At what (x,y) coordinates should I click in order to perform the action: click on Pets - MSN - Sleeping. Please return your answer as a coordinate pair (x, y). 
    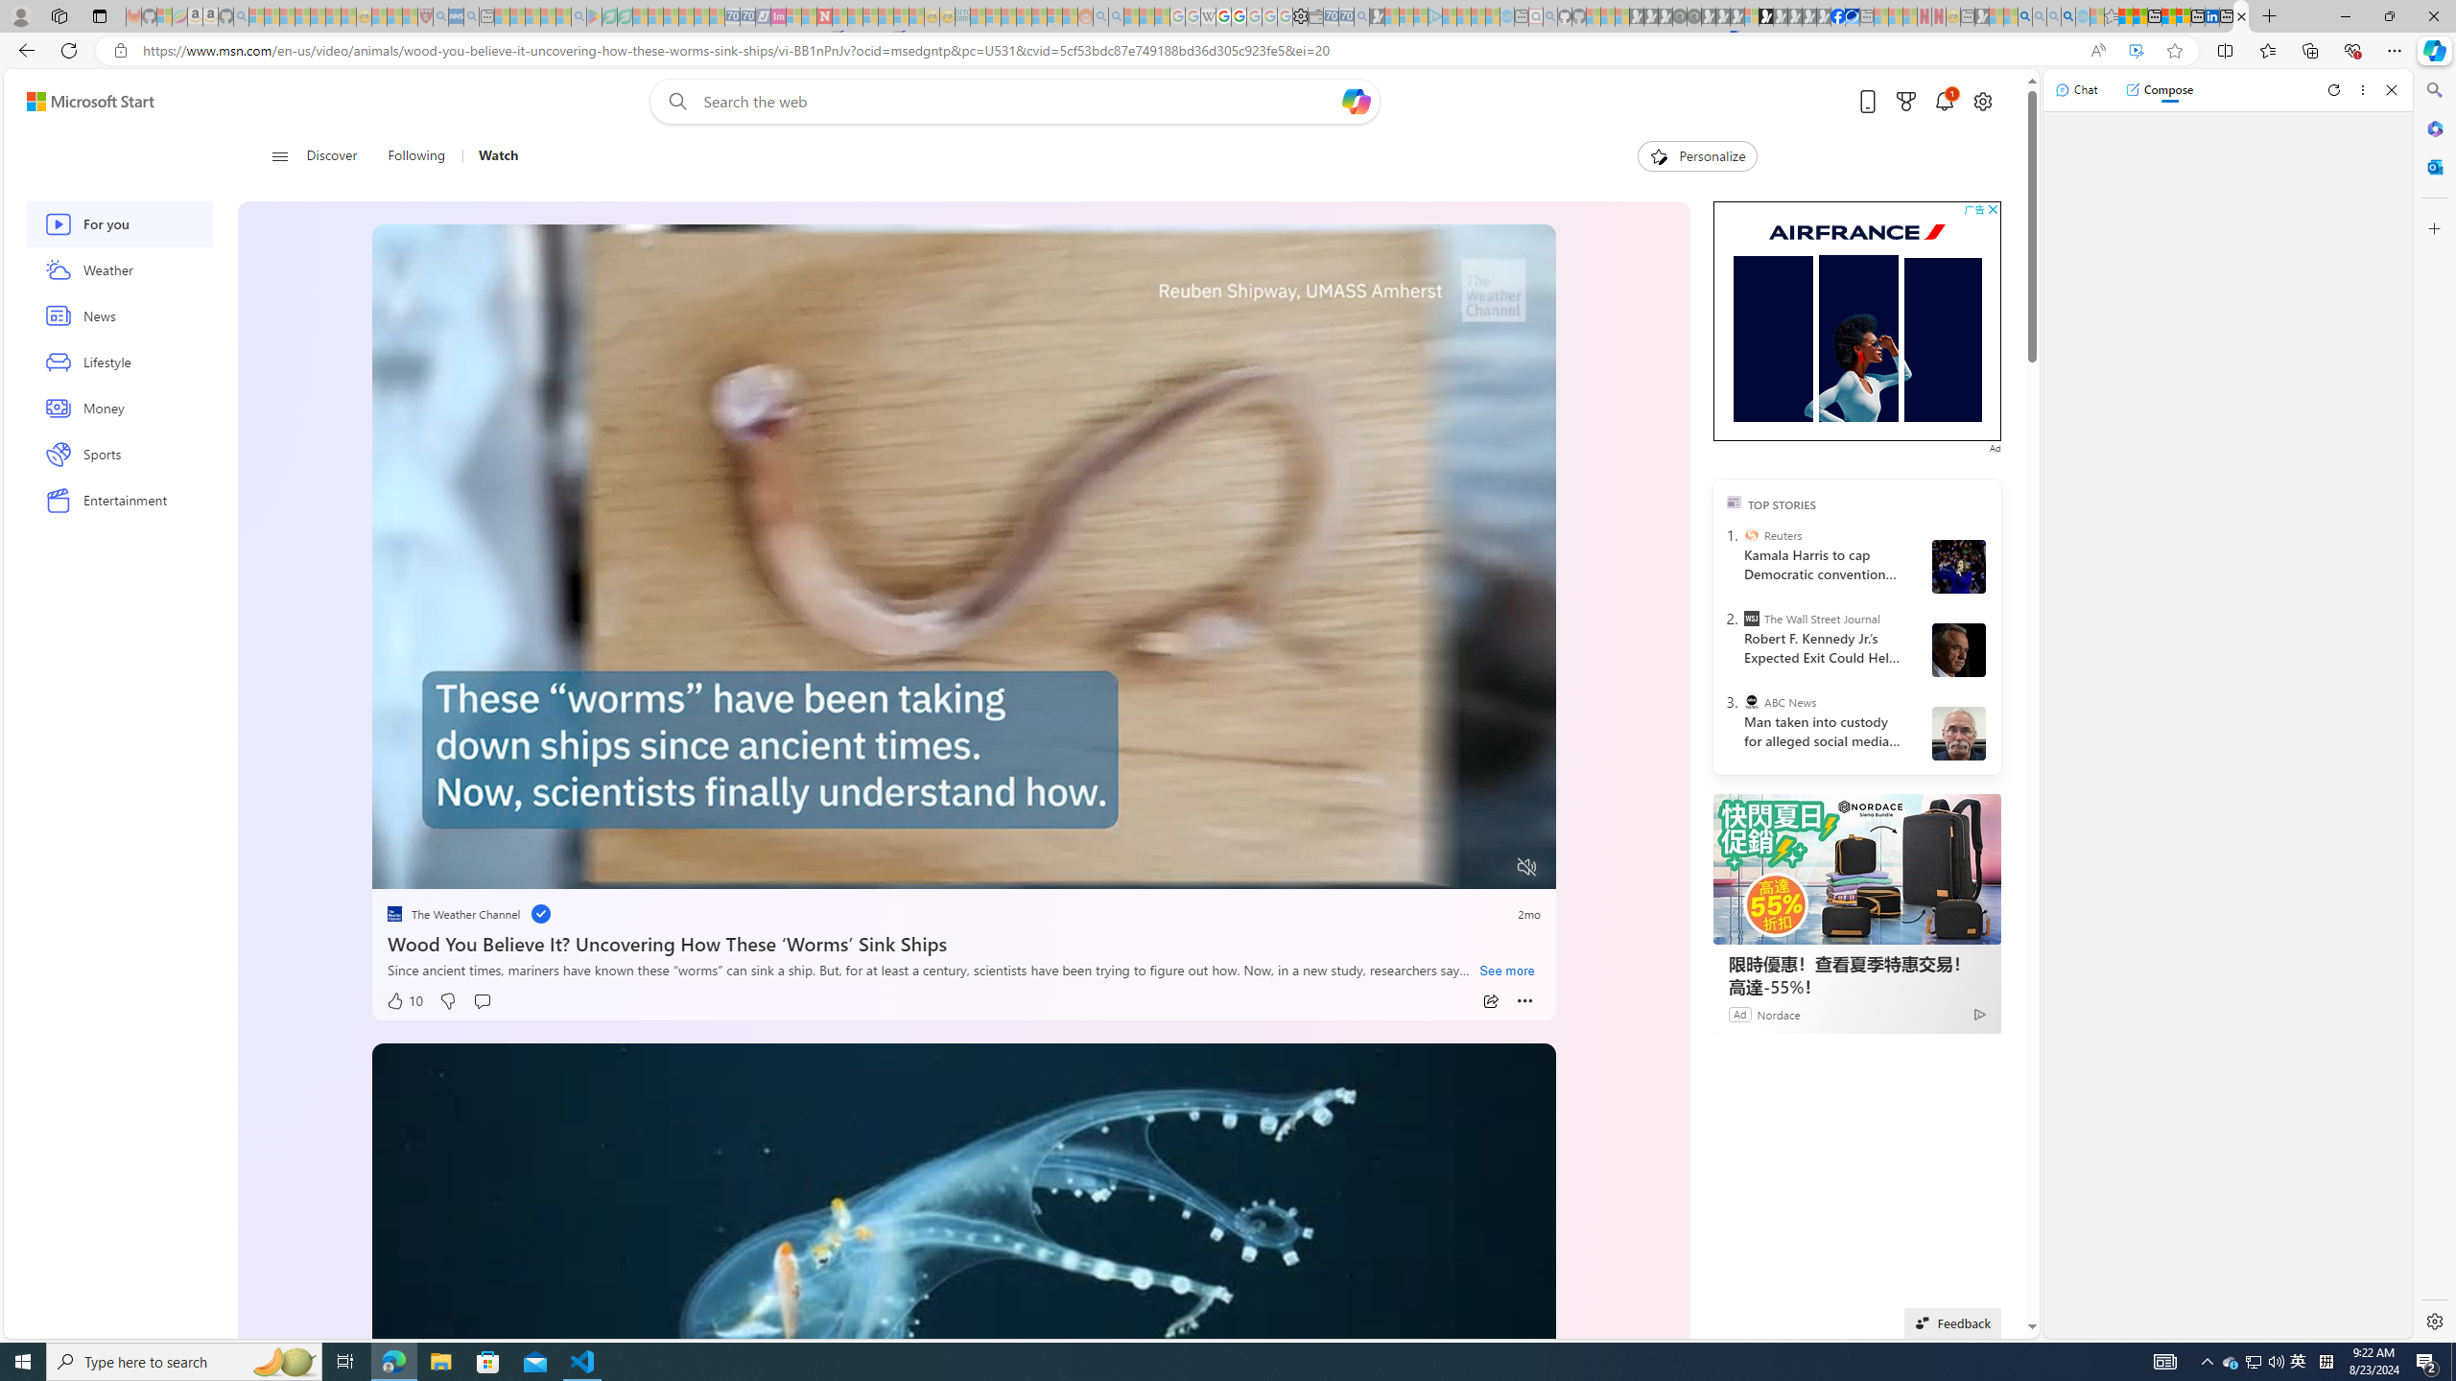
    Looking at the image, I should click on (549, 16).